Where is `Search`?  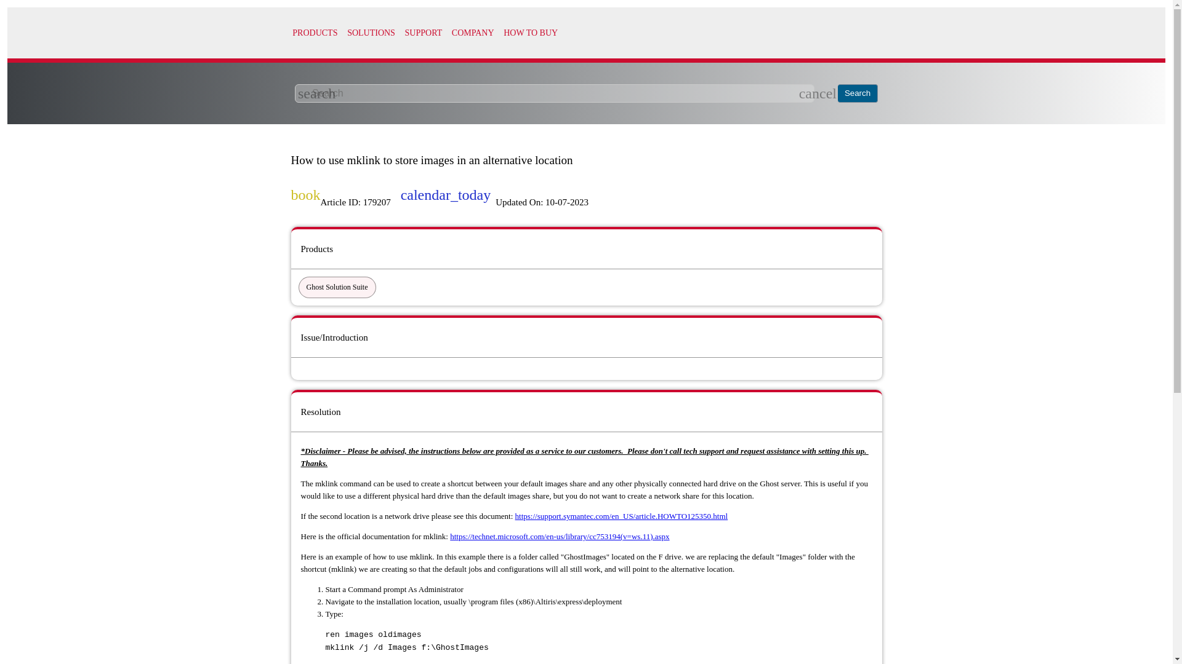
Search is located at coordinates (858, 93).